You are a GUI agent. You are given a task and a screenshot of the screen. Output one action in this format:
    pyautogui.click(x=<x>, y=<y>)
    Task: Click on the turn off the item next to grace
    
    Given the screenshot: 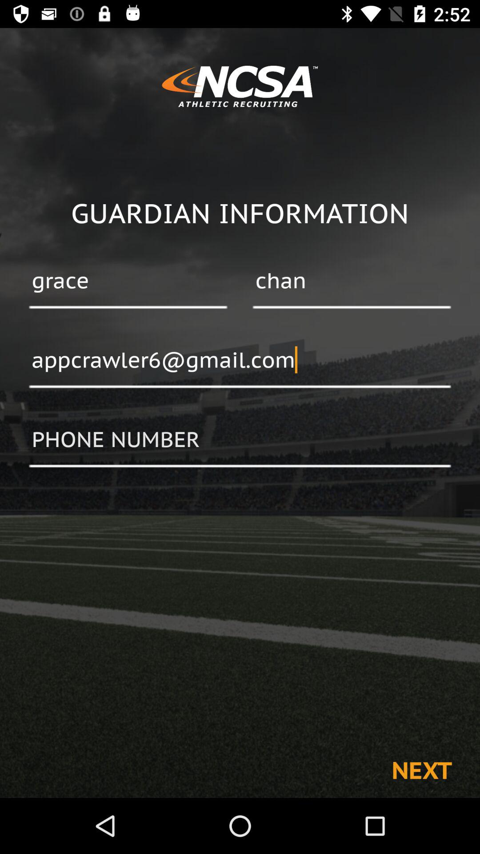 What is the action you would take?
    pyautogui.click(x=352, y=282)
    